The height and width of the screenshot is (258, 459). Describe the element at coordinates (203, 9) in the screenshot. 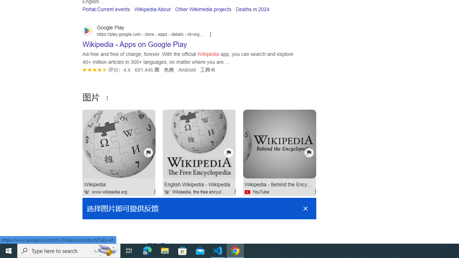

I see `Other Wikimedia projects` at that location.